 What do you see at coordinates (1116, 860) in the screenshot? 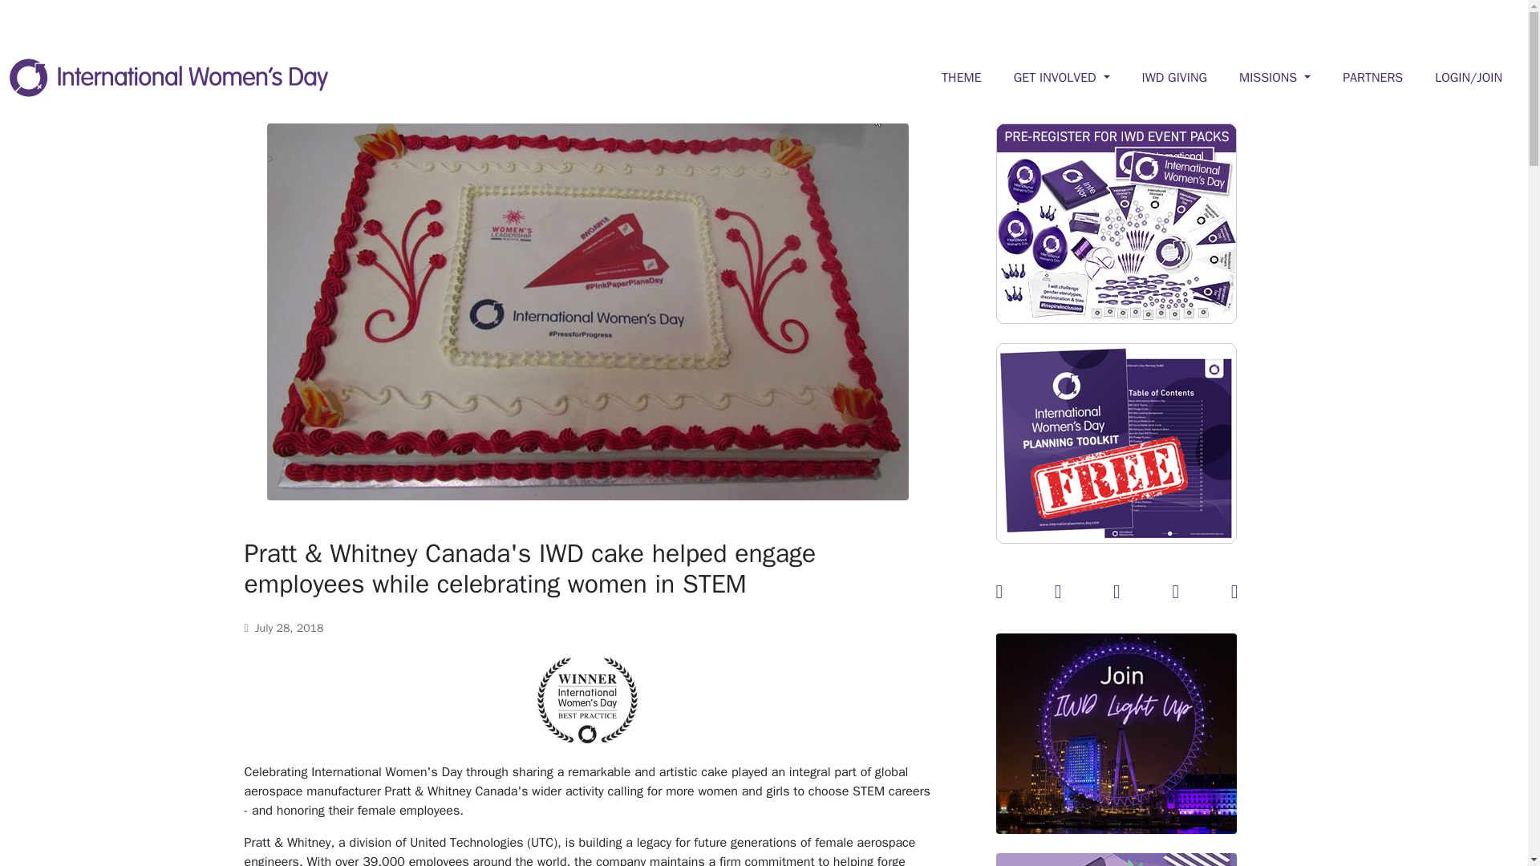
I see `Where Women Work` at bounding box center [1116, 860].